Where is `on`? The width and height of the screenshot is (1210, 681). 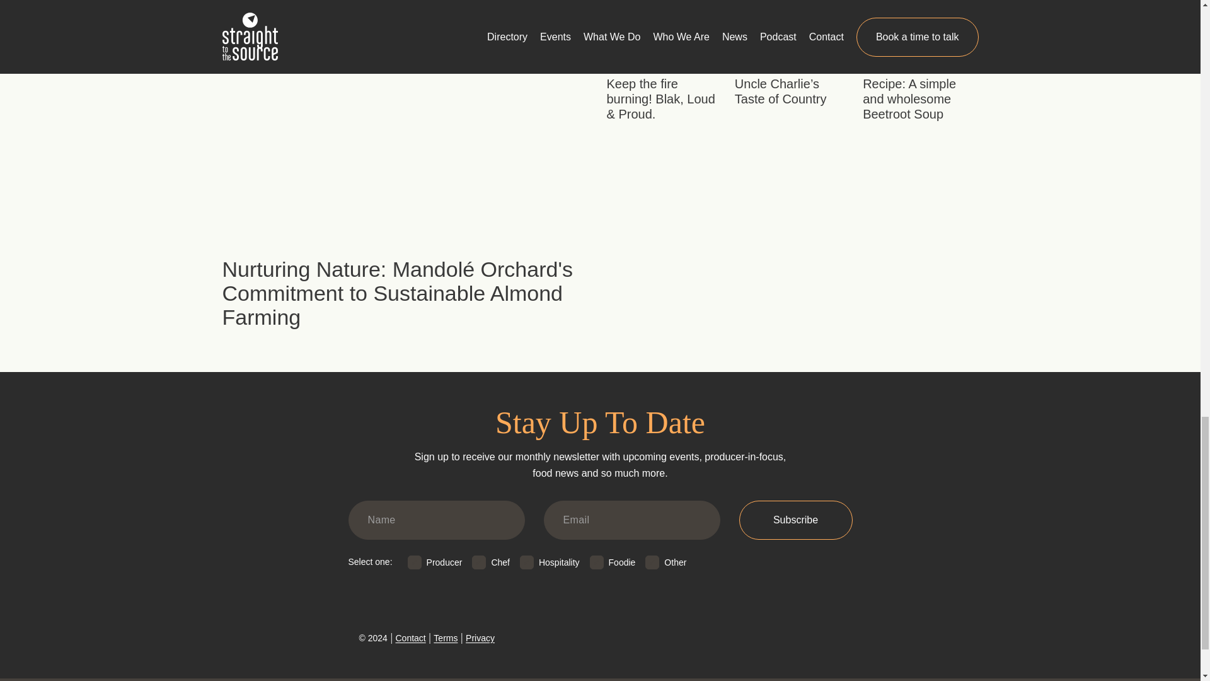
on is located at coordinates (479, 562).